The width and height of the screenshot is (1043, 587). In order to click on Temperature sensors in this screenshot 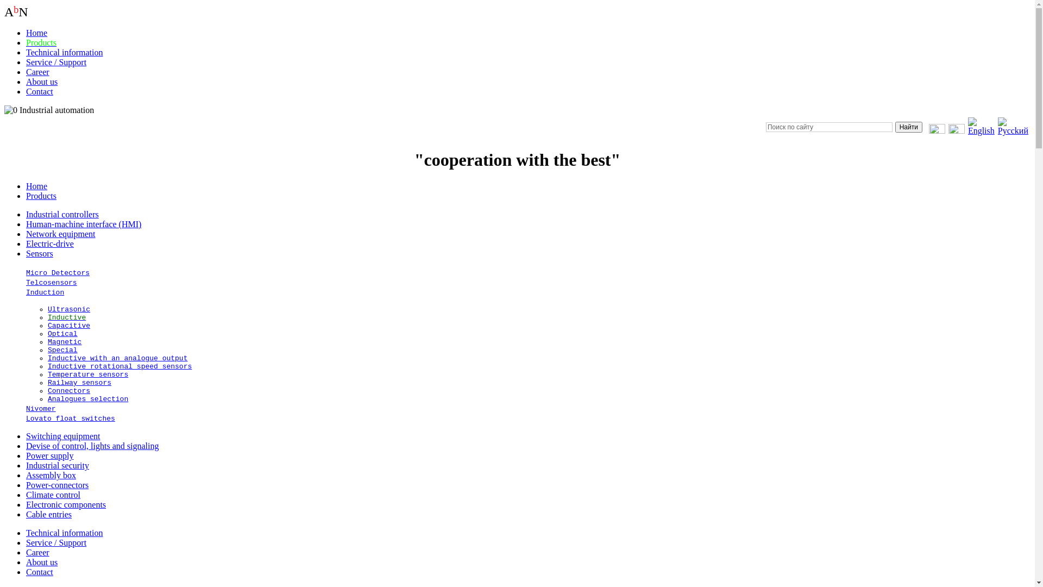, I will do `click(88, 375)`.